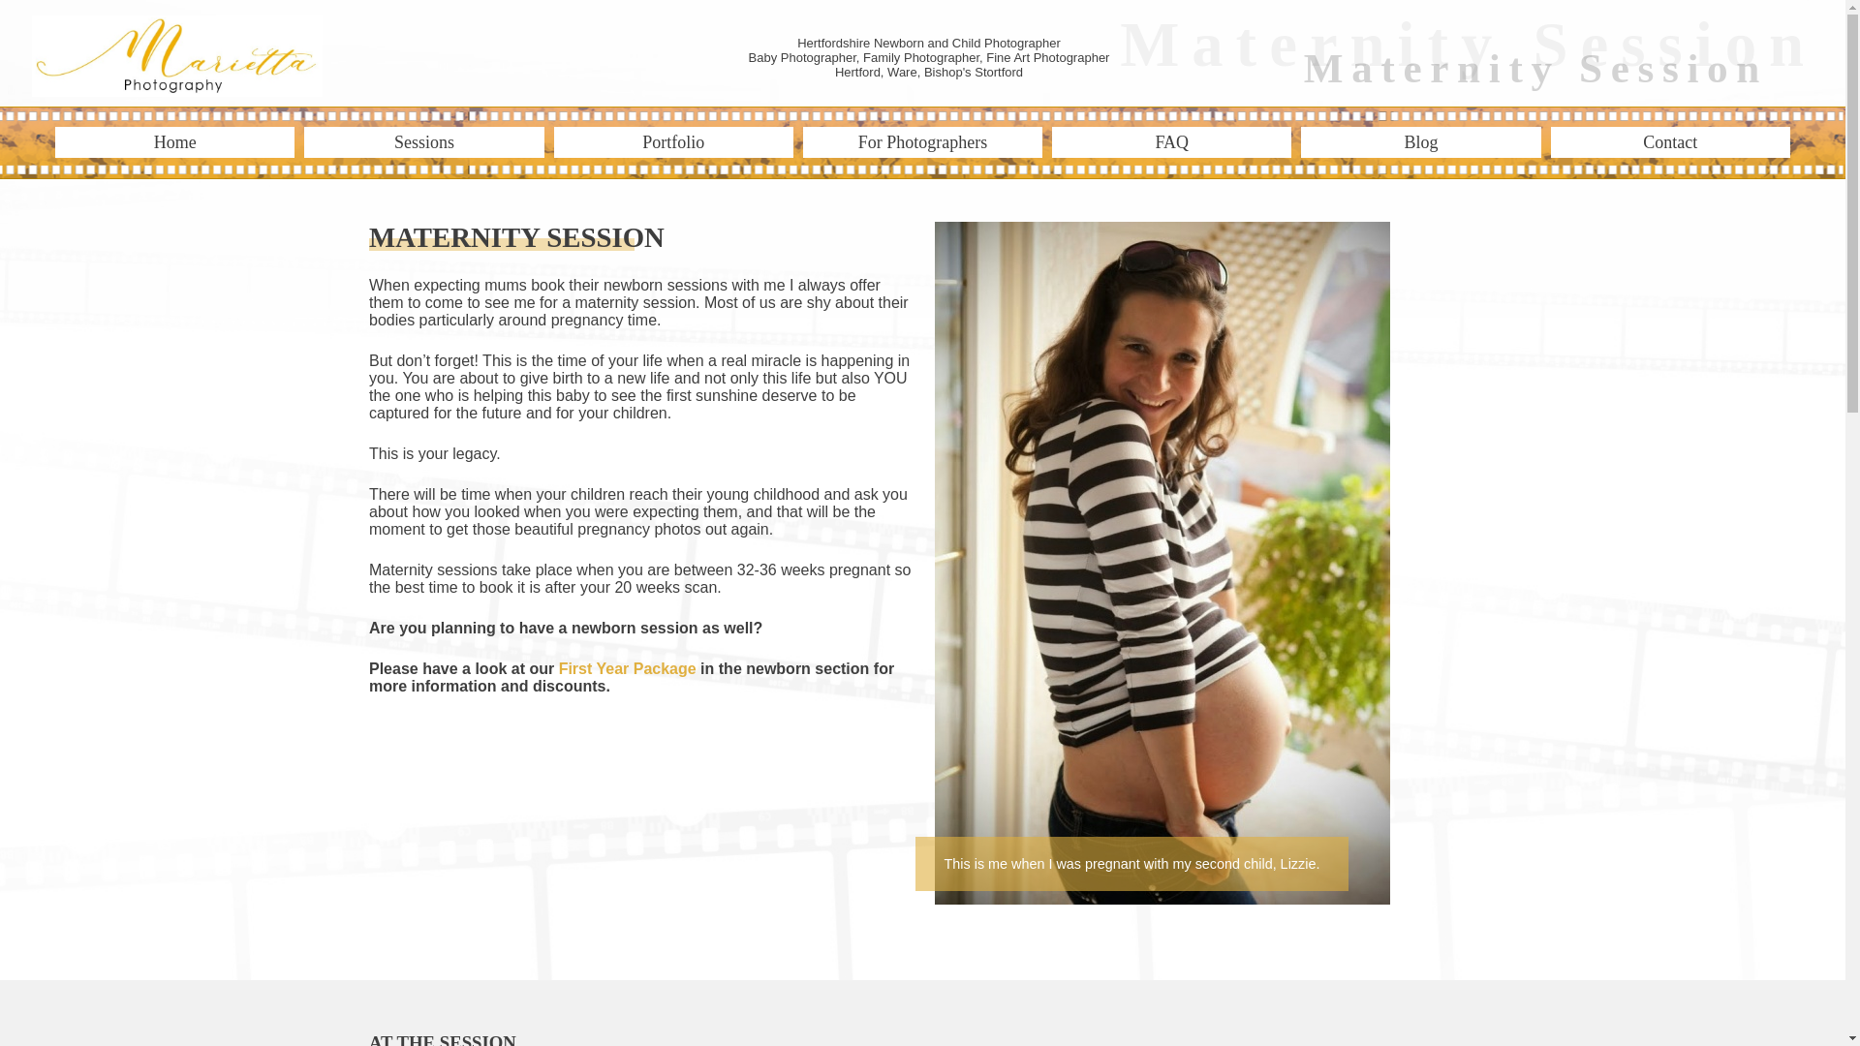  I want to click on Portfolio, so click(674, 141).